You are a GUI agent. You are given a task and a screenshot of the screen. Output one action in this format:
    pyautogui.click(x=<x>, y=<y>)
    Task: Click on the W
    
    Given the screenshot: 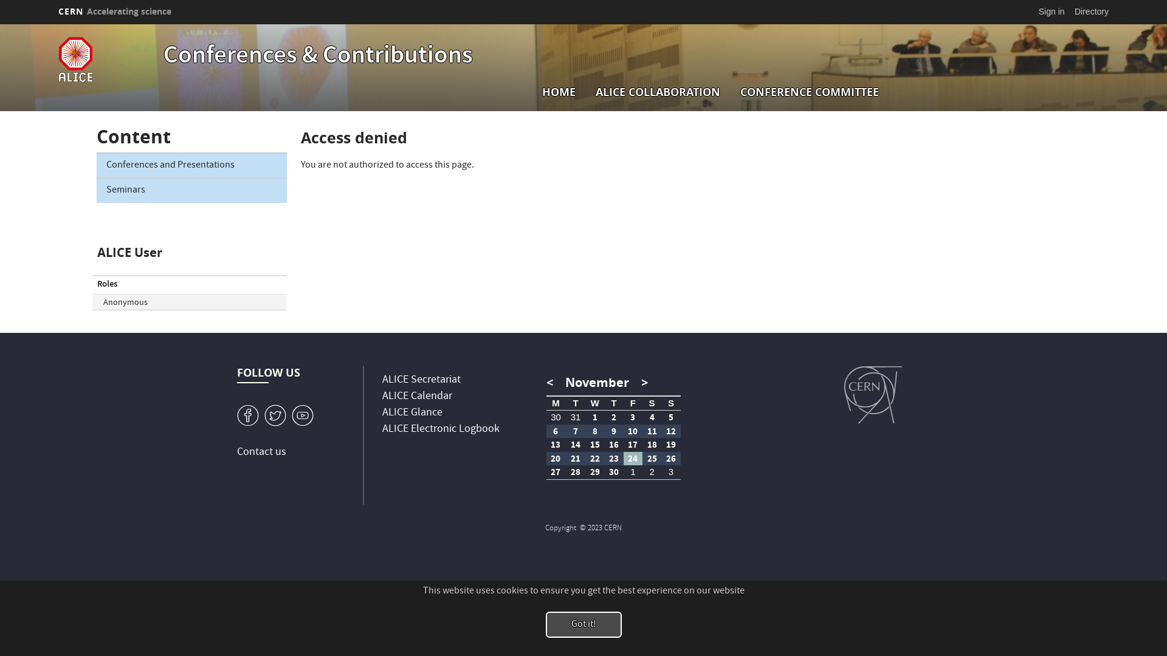 What is the action you would take?
    pyautogui.click(x=275, y=415)
    